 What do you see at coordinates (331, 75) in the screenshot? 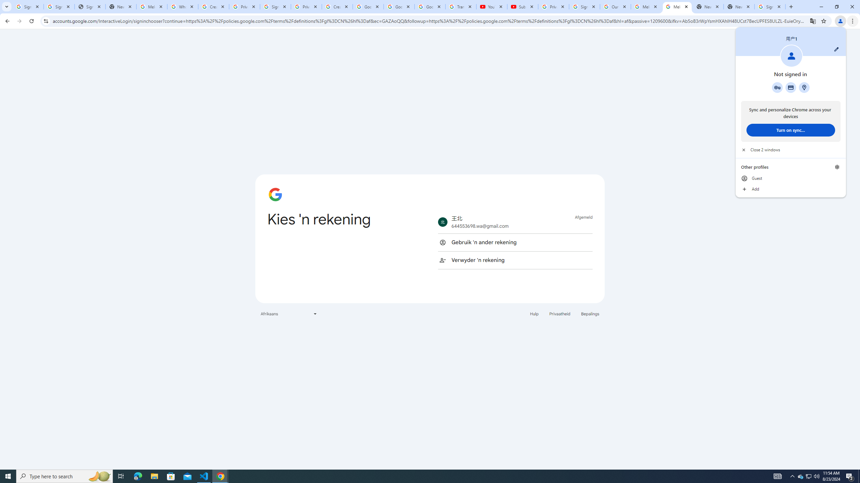
I see `Folders` at bounding box center [331, 75].